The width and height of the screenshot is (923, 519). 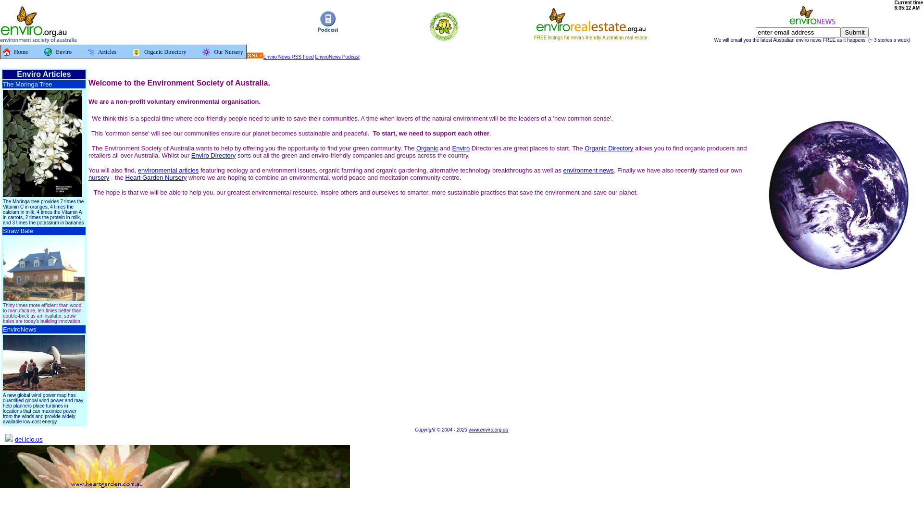 I want to click on environmental articles, so click(x=168, y=170).